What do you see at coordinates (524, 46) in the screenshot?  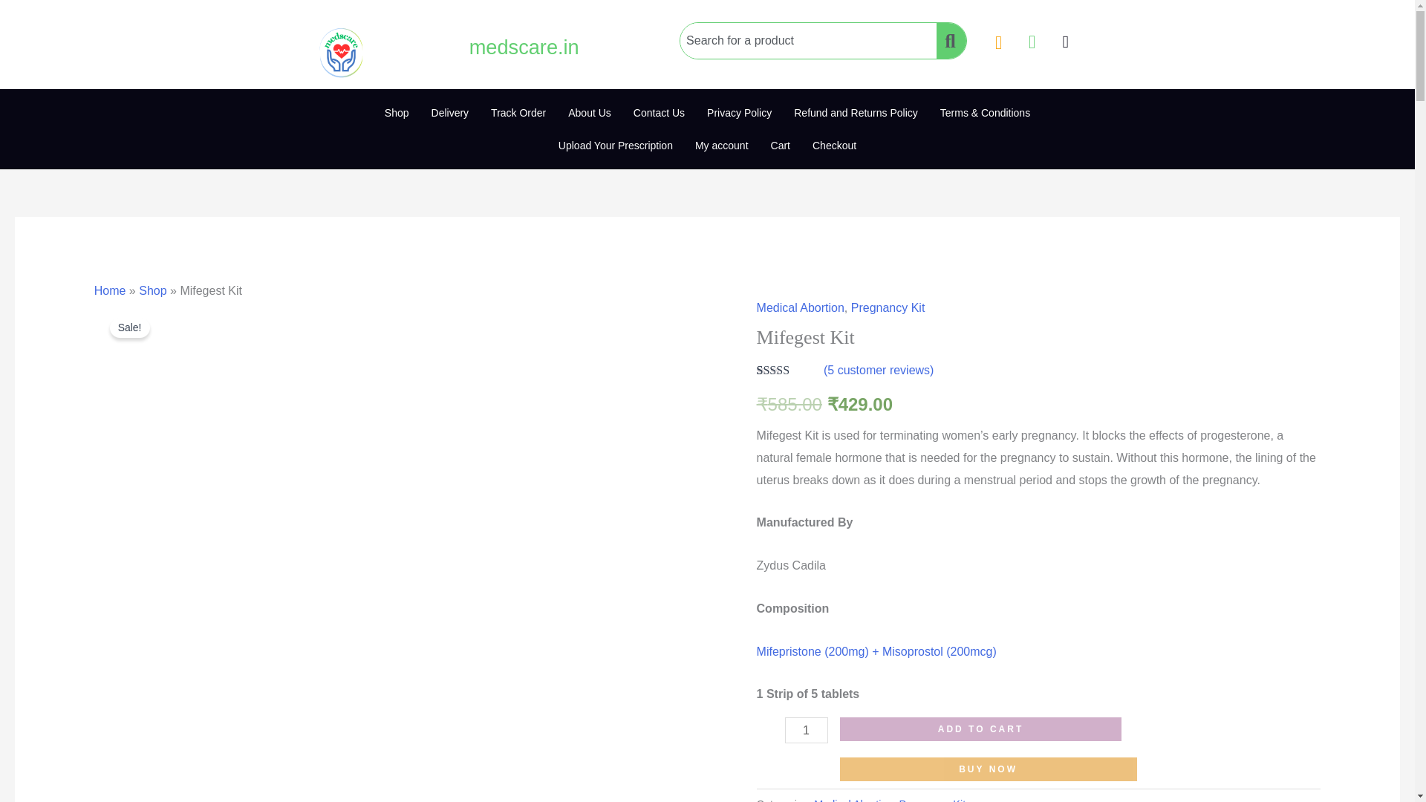 I see `medscare.in` at bounding box center [524, 46].